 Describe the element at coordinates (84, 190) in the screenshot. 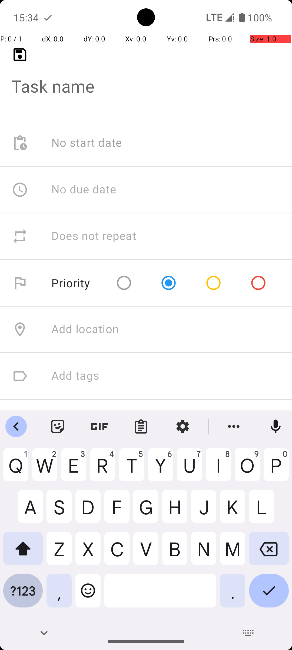

I see `No due date` at that location.